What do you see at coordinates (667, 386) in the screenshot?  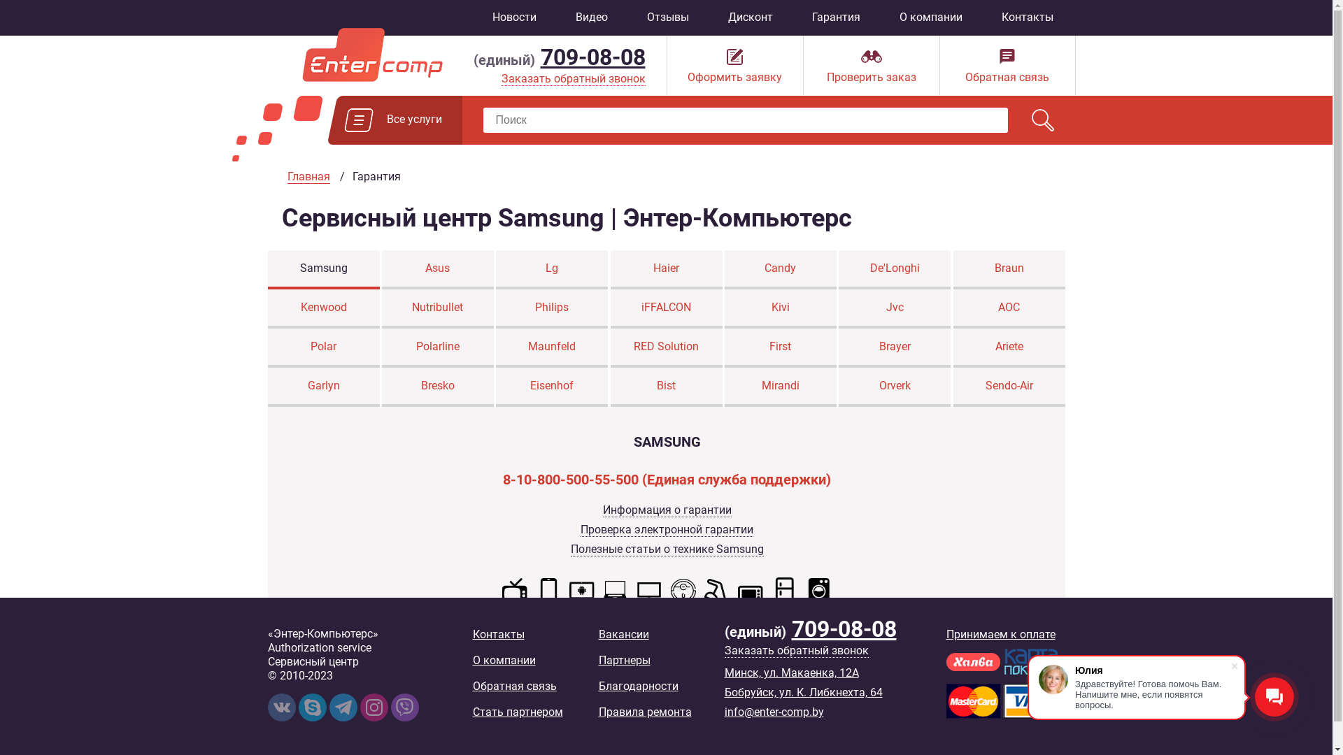 I see `Bist` at bounding box center [667, 386].